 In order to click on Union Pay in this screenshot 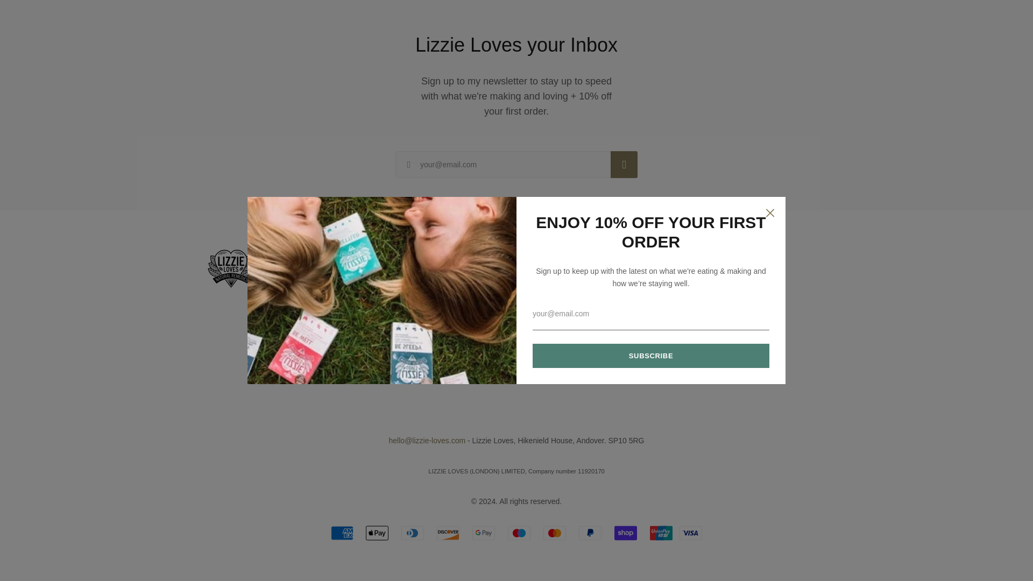, I will do `click(661, 533)`.